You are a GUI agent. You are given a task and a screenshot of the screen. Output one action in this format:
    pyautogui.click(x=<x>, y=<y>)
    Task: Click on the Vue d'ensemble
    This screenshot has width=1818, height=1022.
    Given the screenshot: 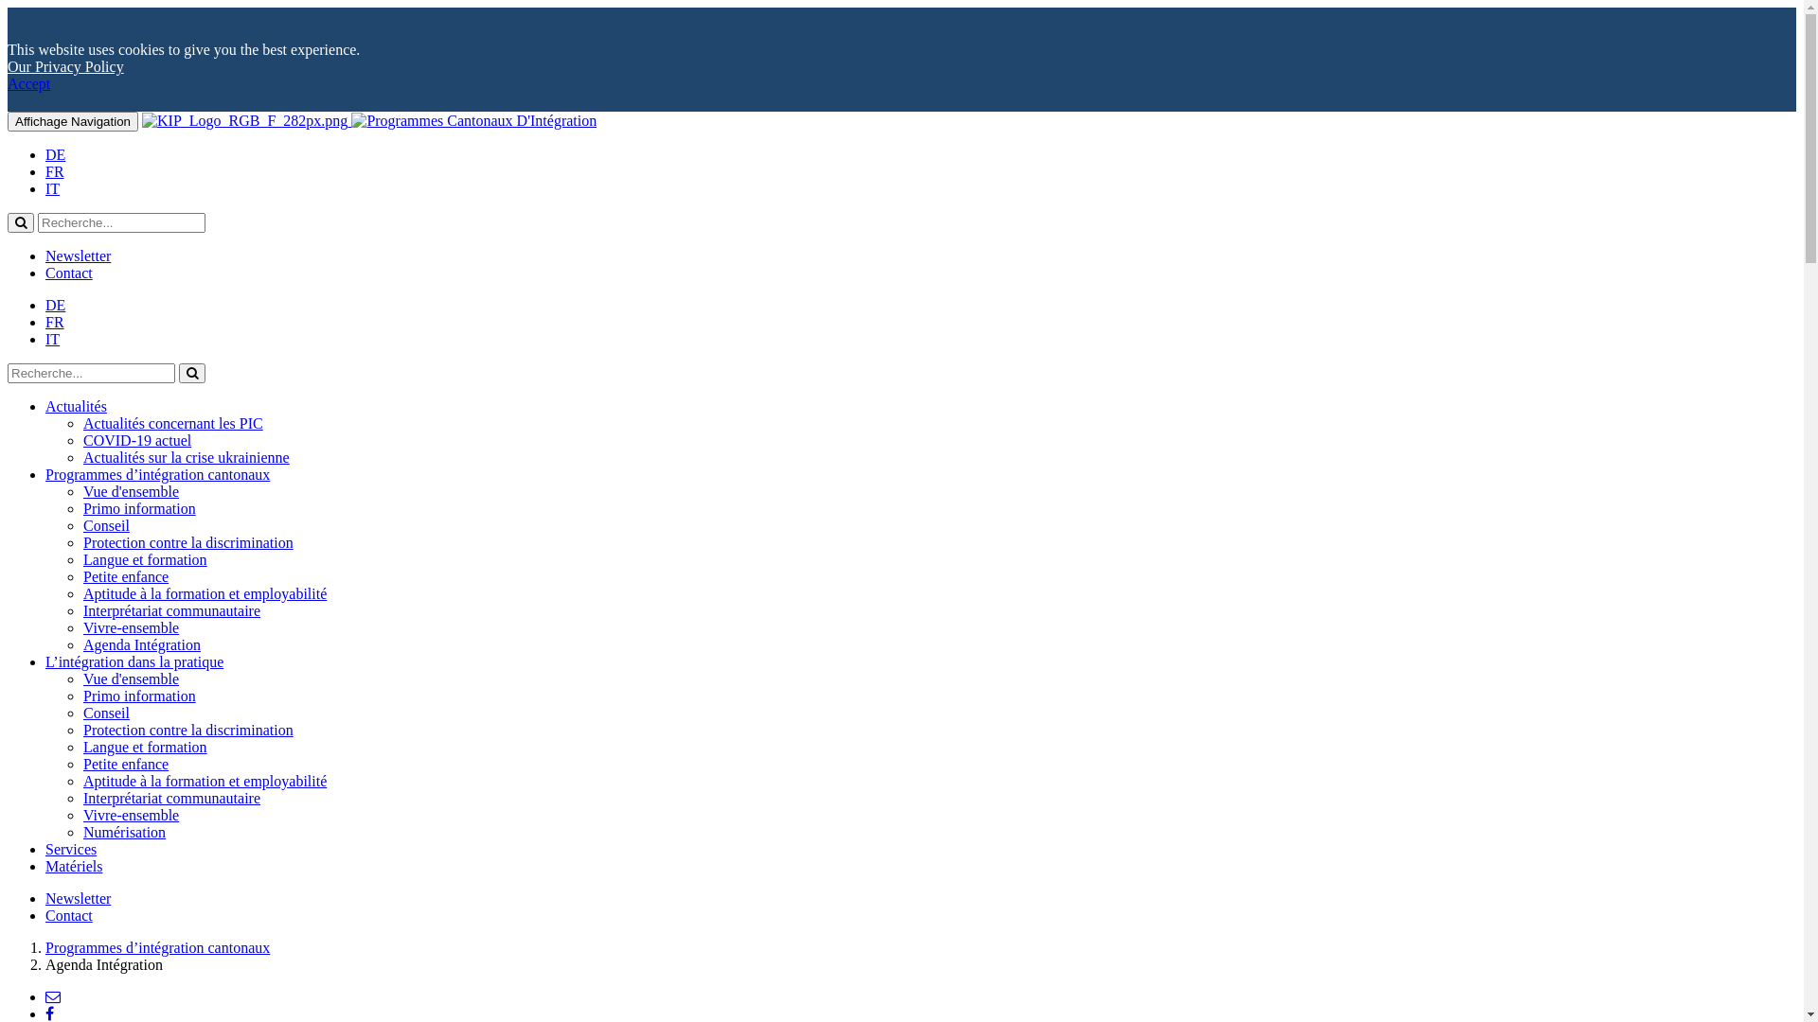 What is the action you would take?
    pyautogui.click(x=131, y=679)
    